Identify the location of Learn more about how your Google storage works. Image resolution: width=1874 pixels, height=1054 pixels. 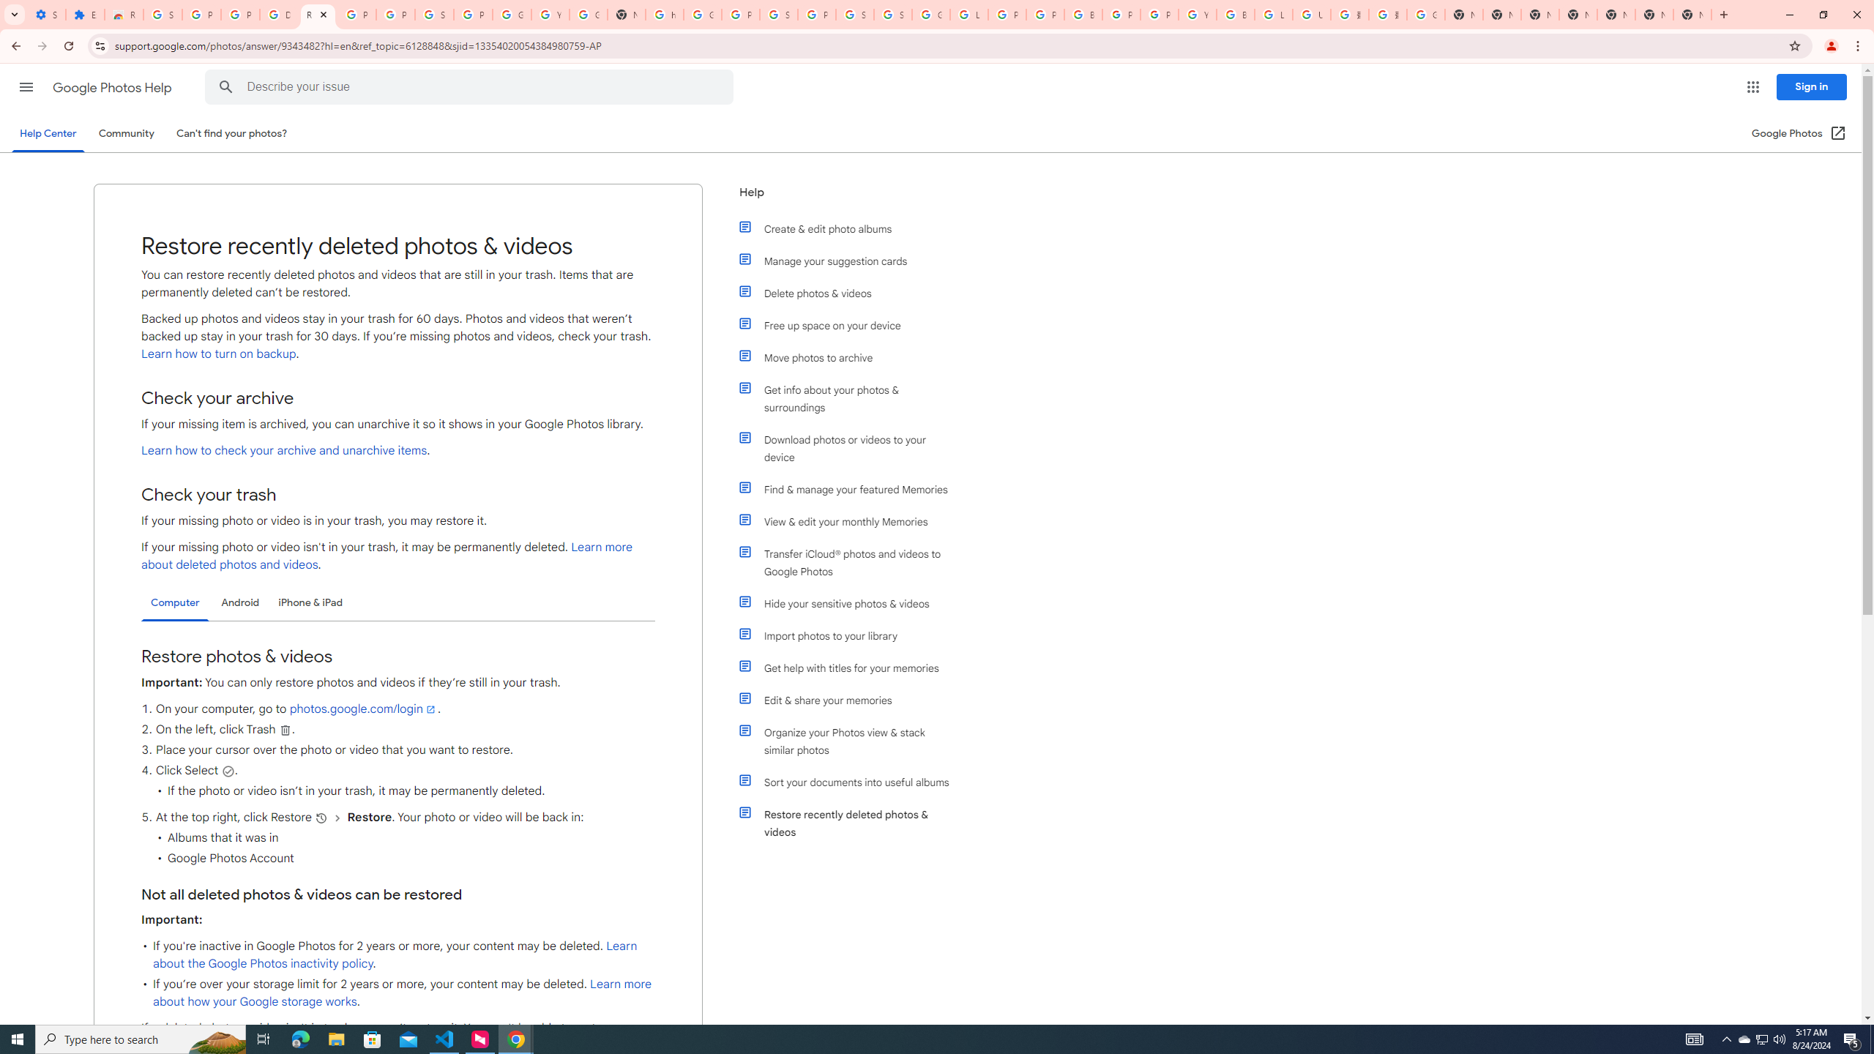
(403, 993).